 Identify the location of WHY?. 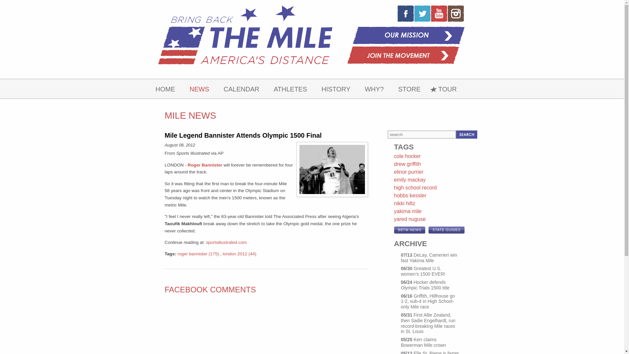
(374, 88).